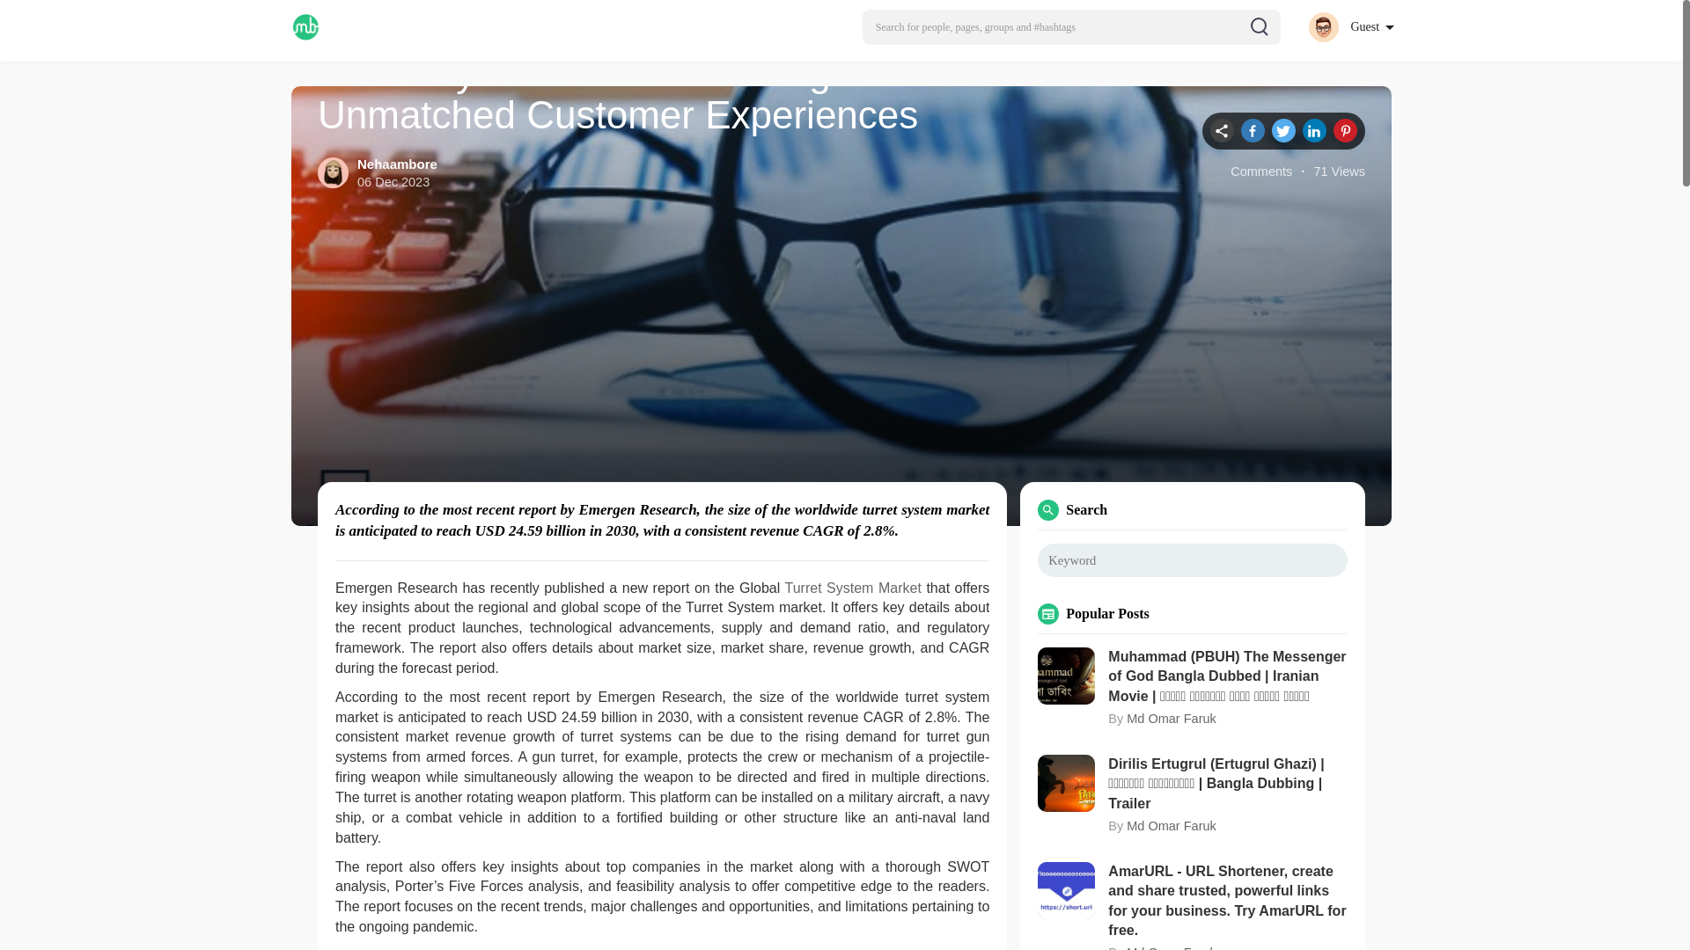 The height and width of the screenshot is (950, 1690). Describe the element at coordinates (1222, 130) in the screenshot. I see `Timeline` at that location.